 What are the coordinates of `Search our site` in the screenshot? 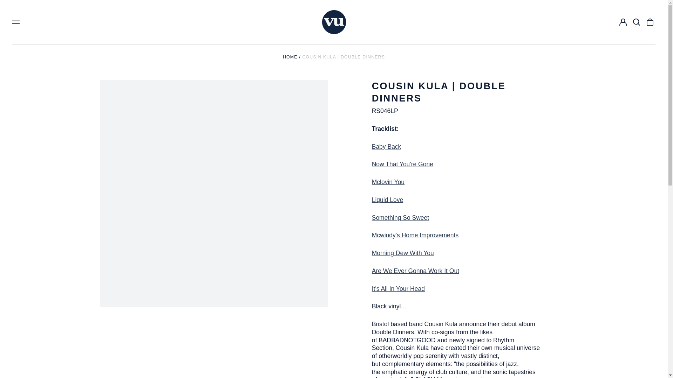 It's located at (637, 22).